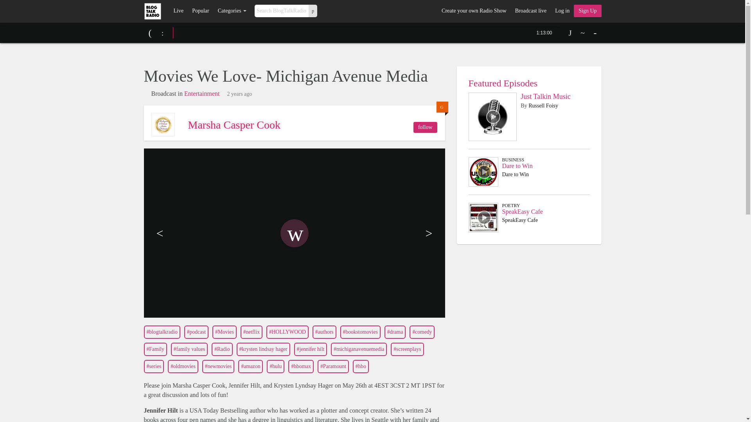 The height and width of the screenshot is (422, 751). I want to click on Create your own Radio Show, so click(474, 11).